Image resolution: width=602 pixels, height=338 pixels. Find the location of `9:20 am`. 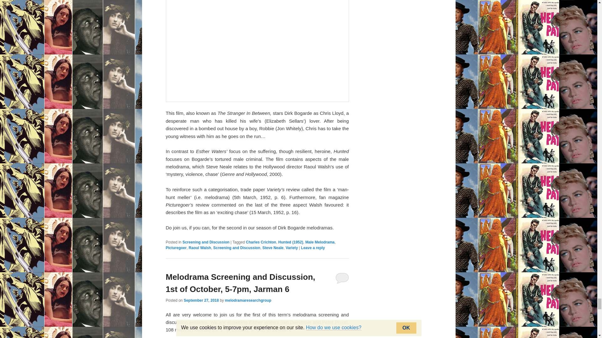

9:20 am is located at coordinates (201, 300).